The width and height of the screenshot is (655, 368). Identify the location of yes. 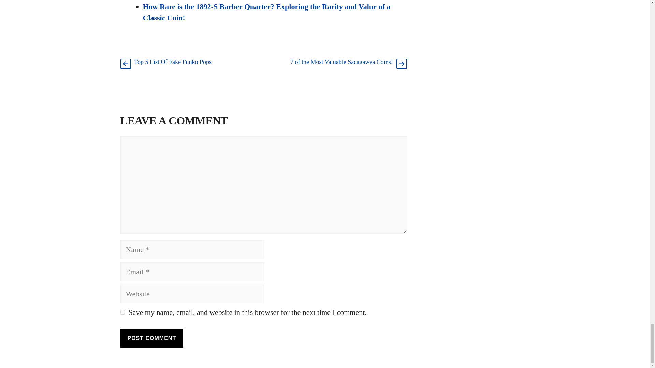
(122, 312).